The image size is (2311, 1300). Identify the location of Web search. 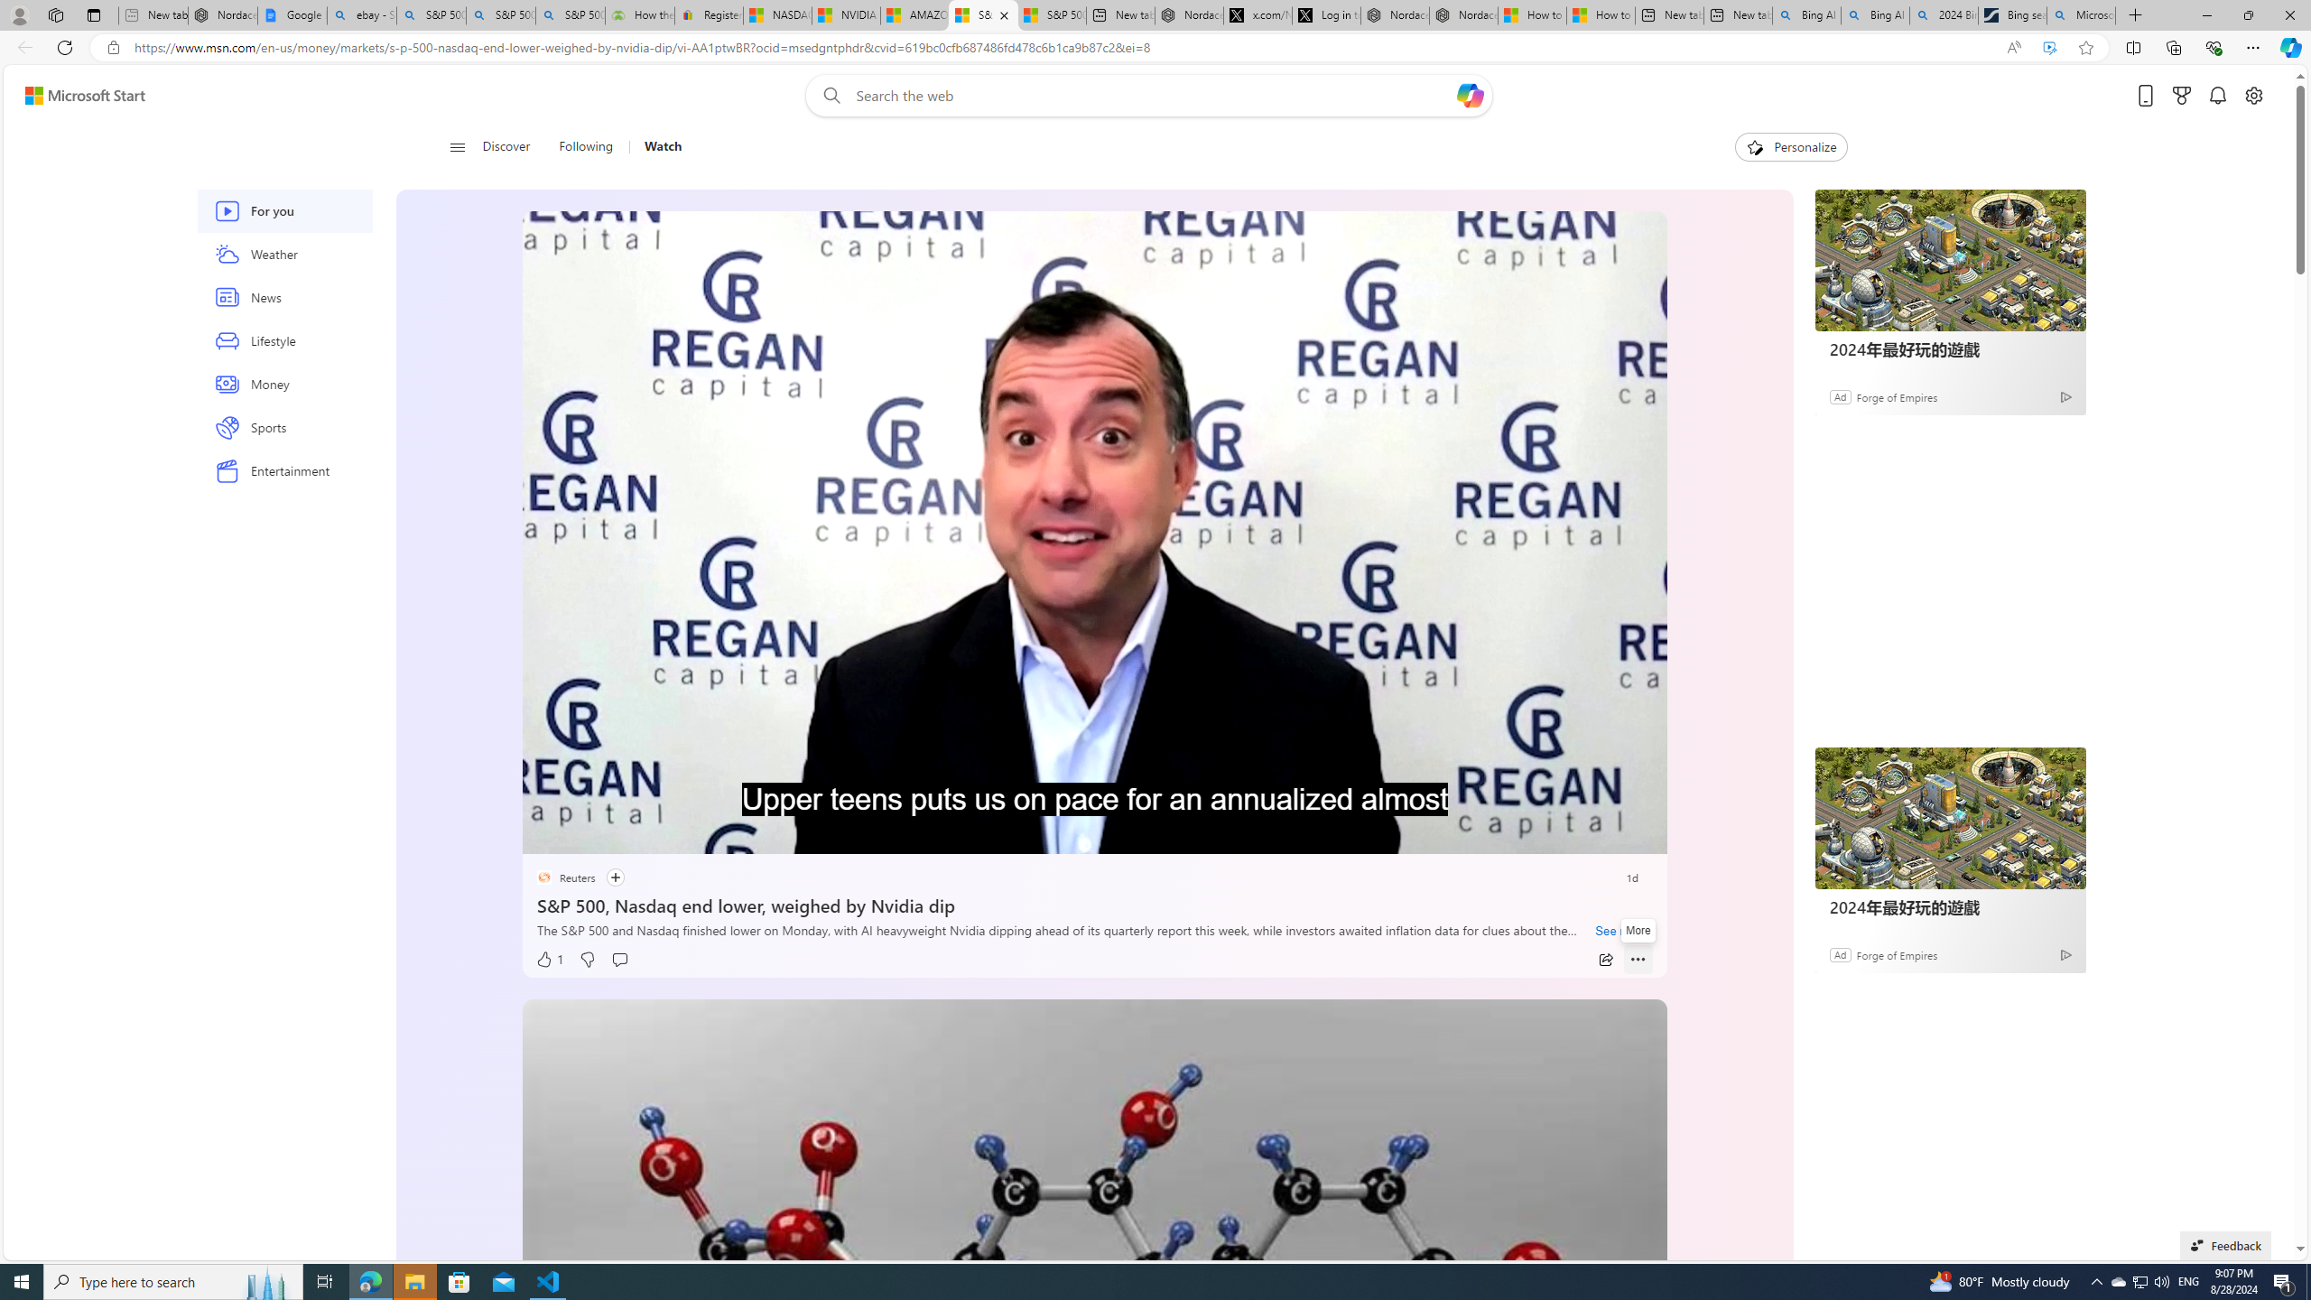
(827, 96).